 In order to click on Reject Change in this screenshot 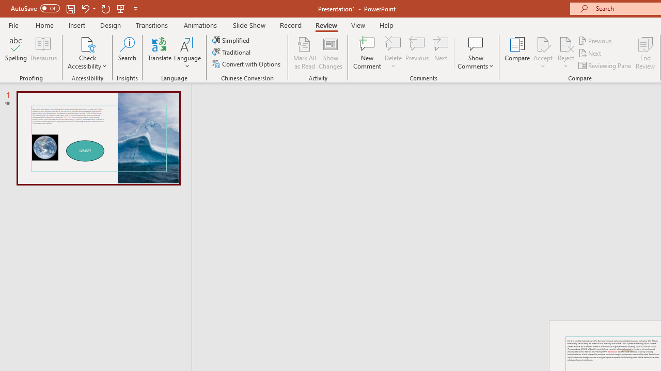, I will do `click(566, 43)`.